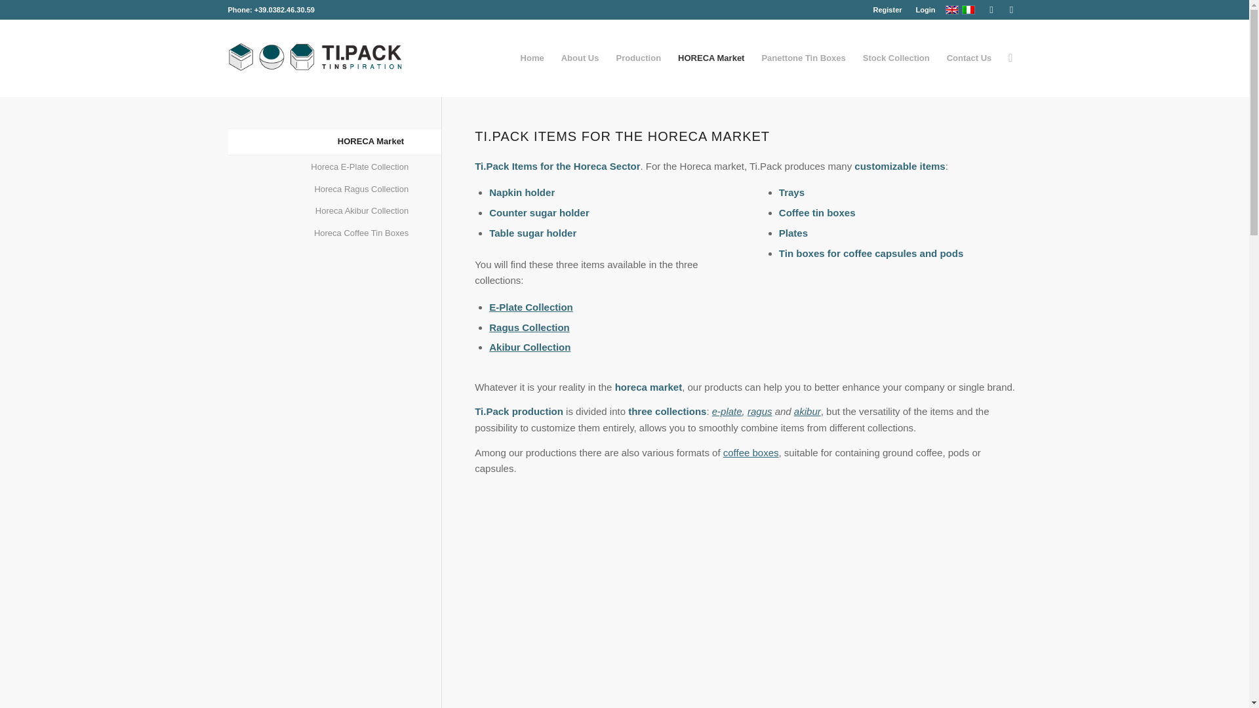 The height and width of the screenshot is (708, 1259). What do you see at coordinates (530, 346) in the screenshot?
I see `Akibur Collection` at bounding box center [530, 346].